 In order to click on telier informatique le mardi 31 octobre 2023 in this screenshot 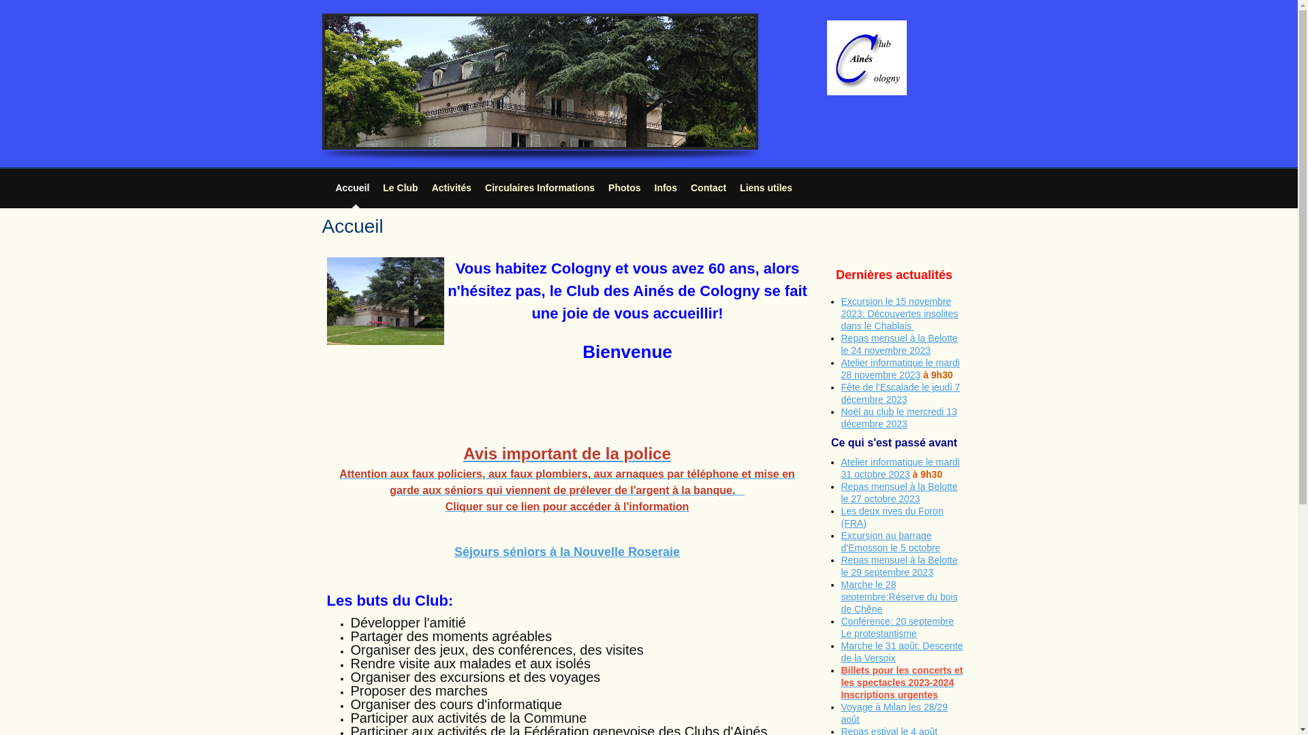, I will do `click(900, 468)`.